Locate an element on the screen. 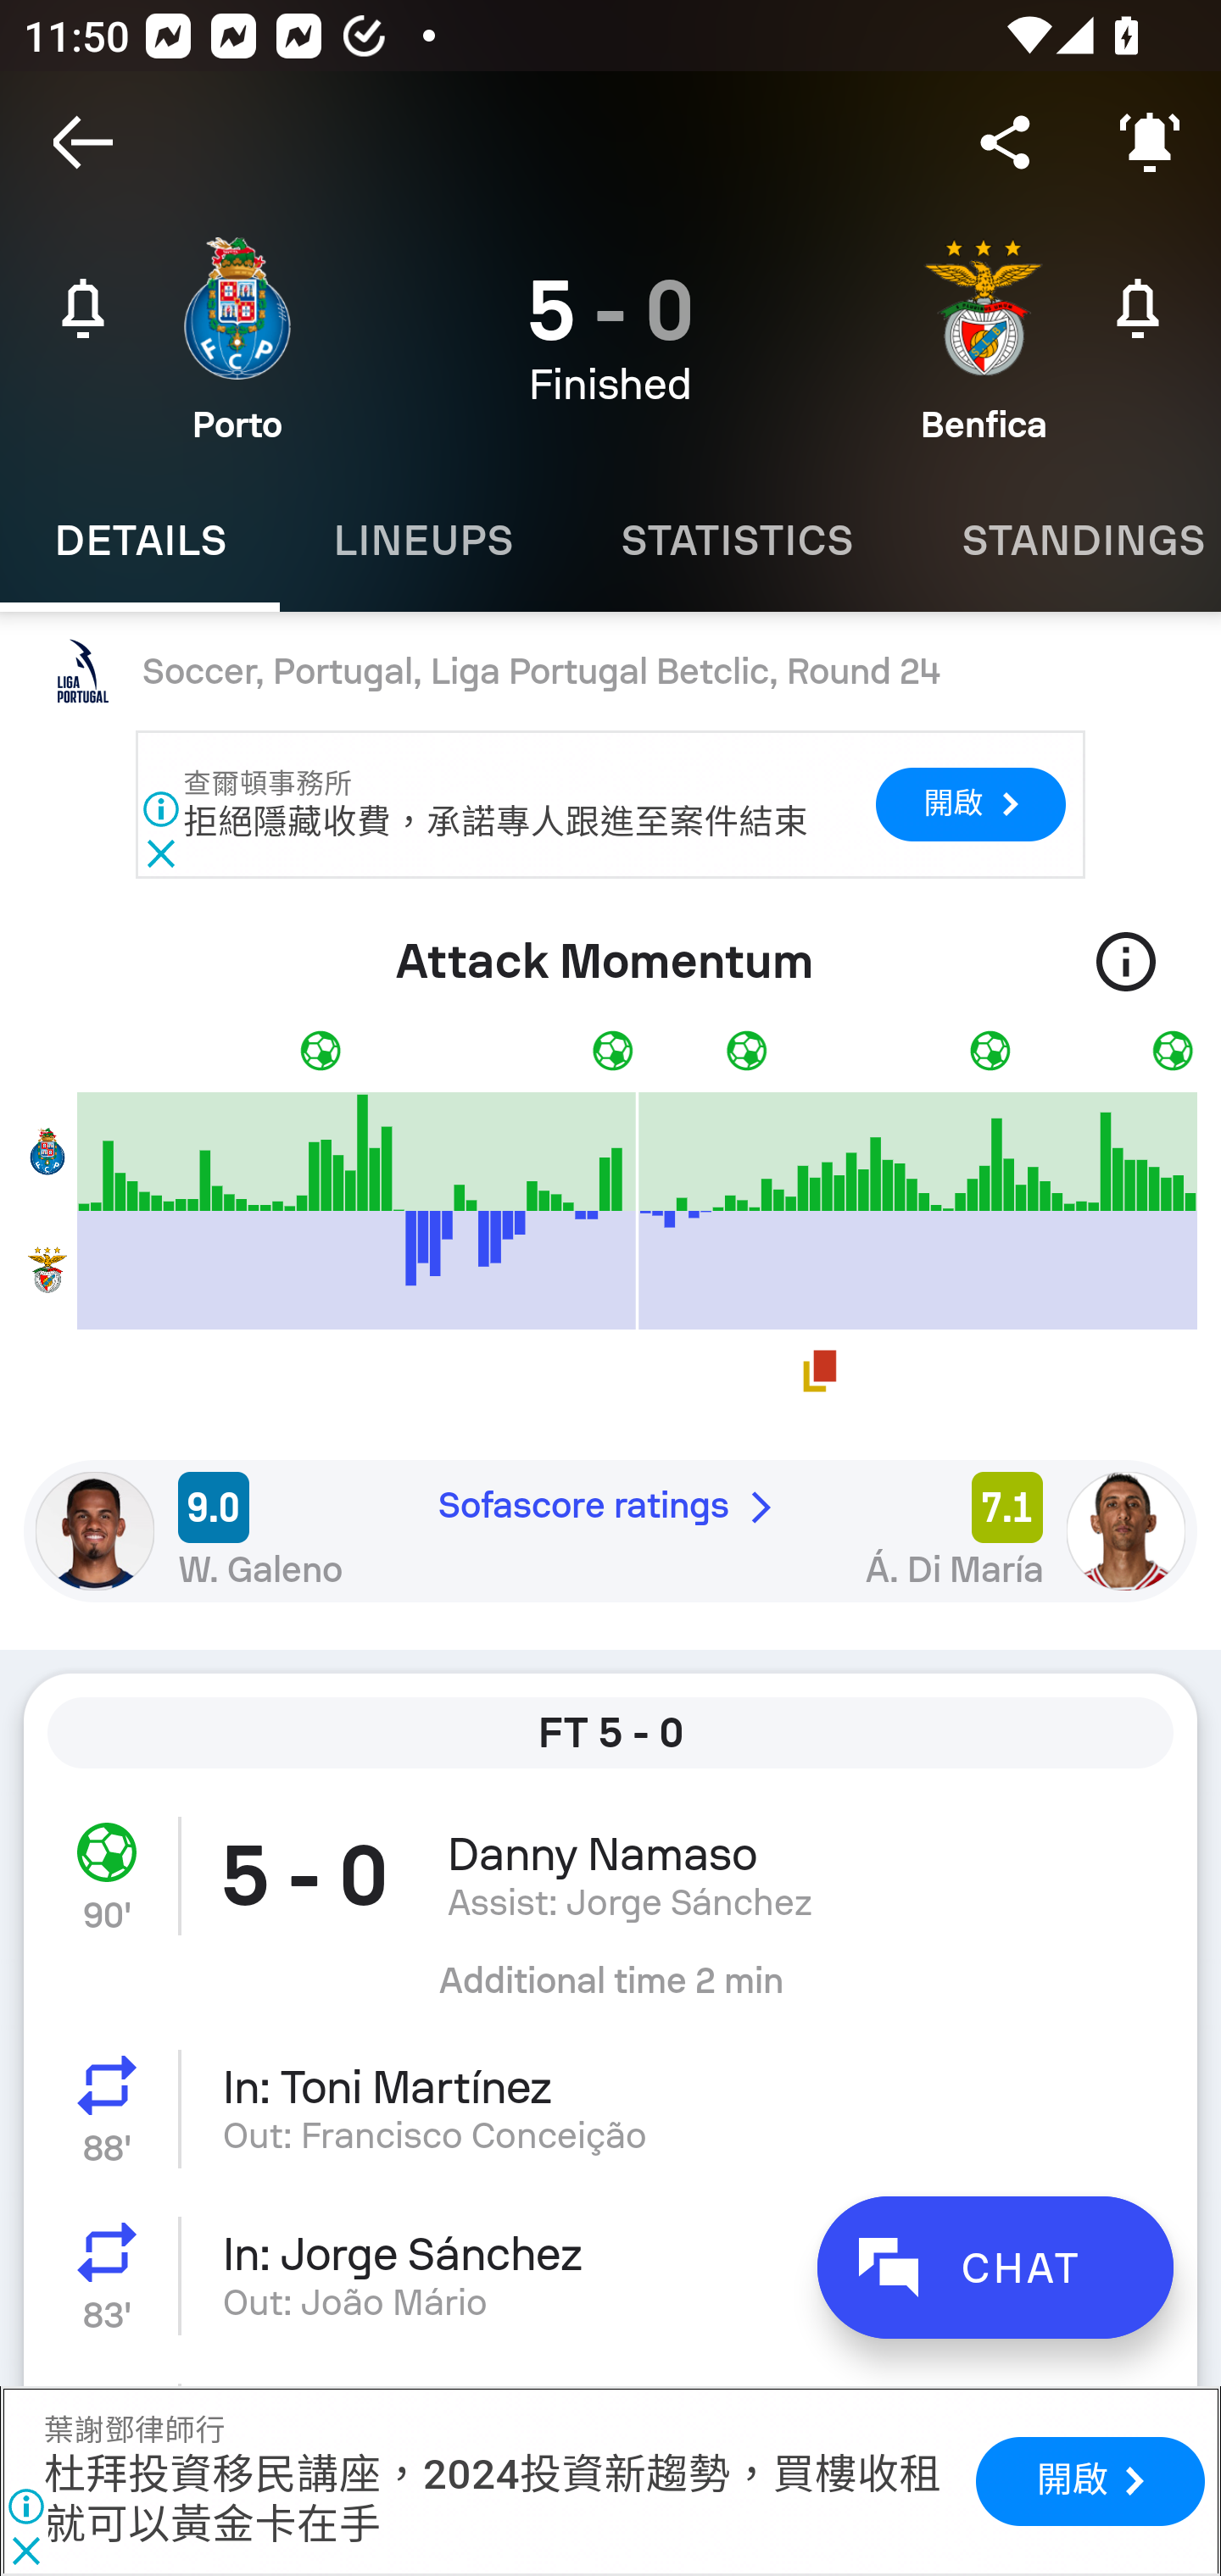 This screenshot has height=2576, width=1221. Statistics STATISTICS is located at coordinates (737, 541).